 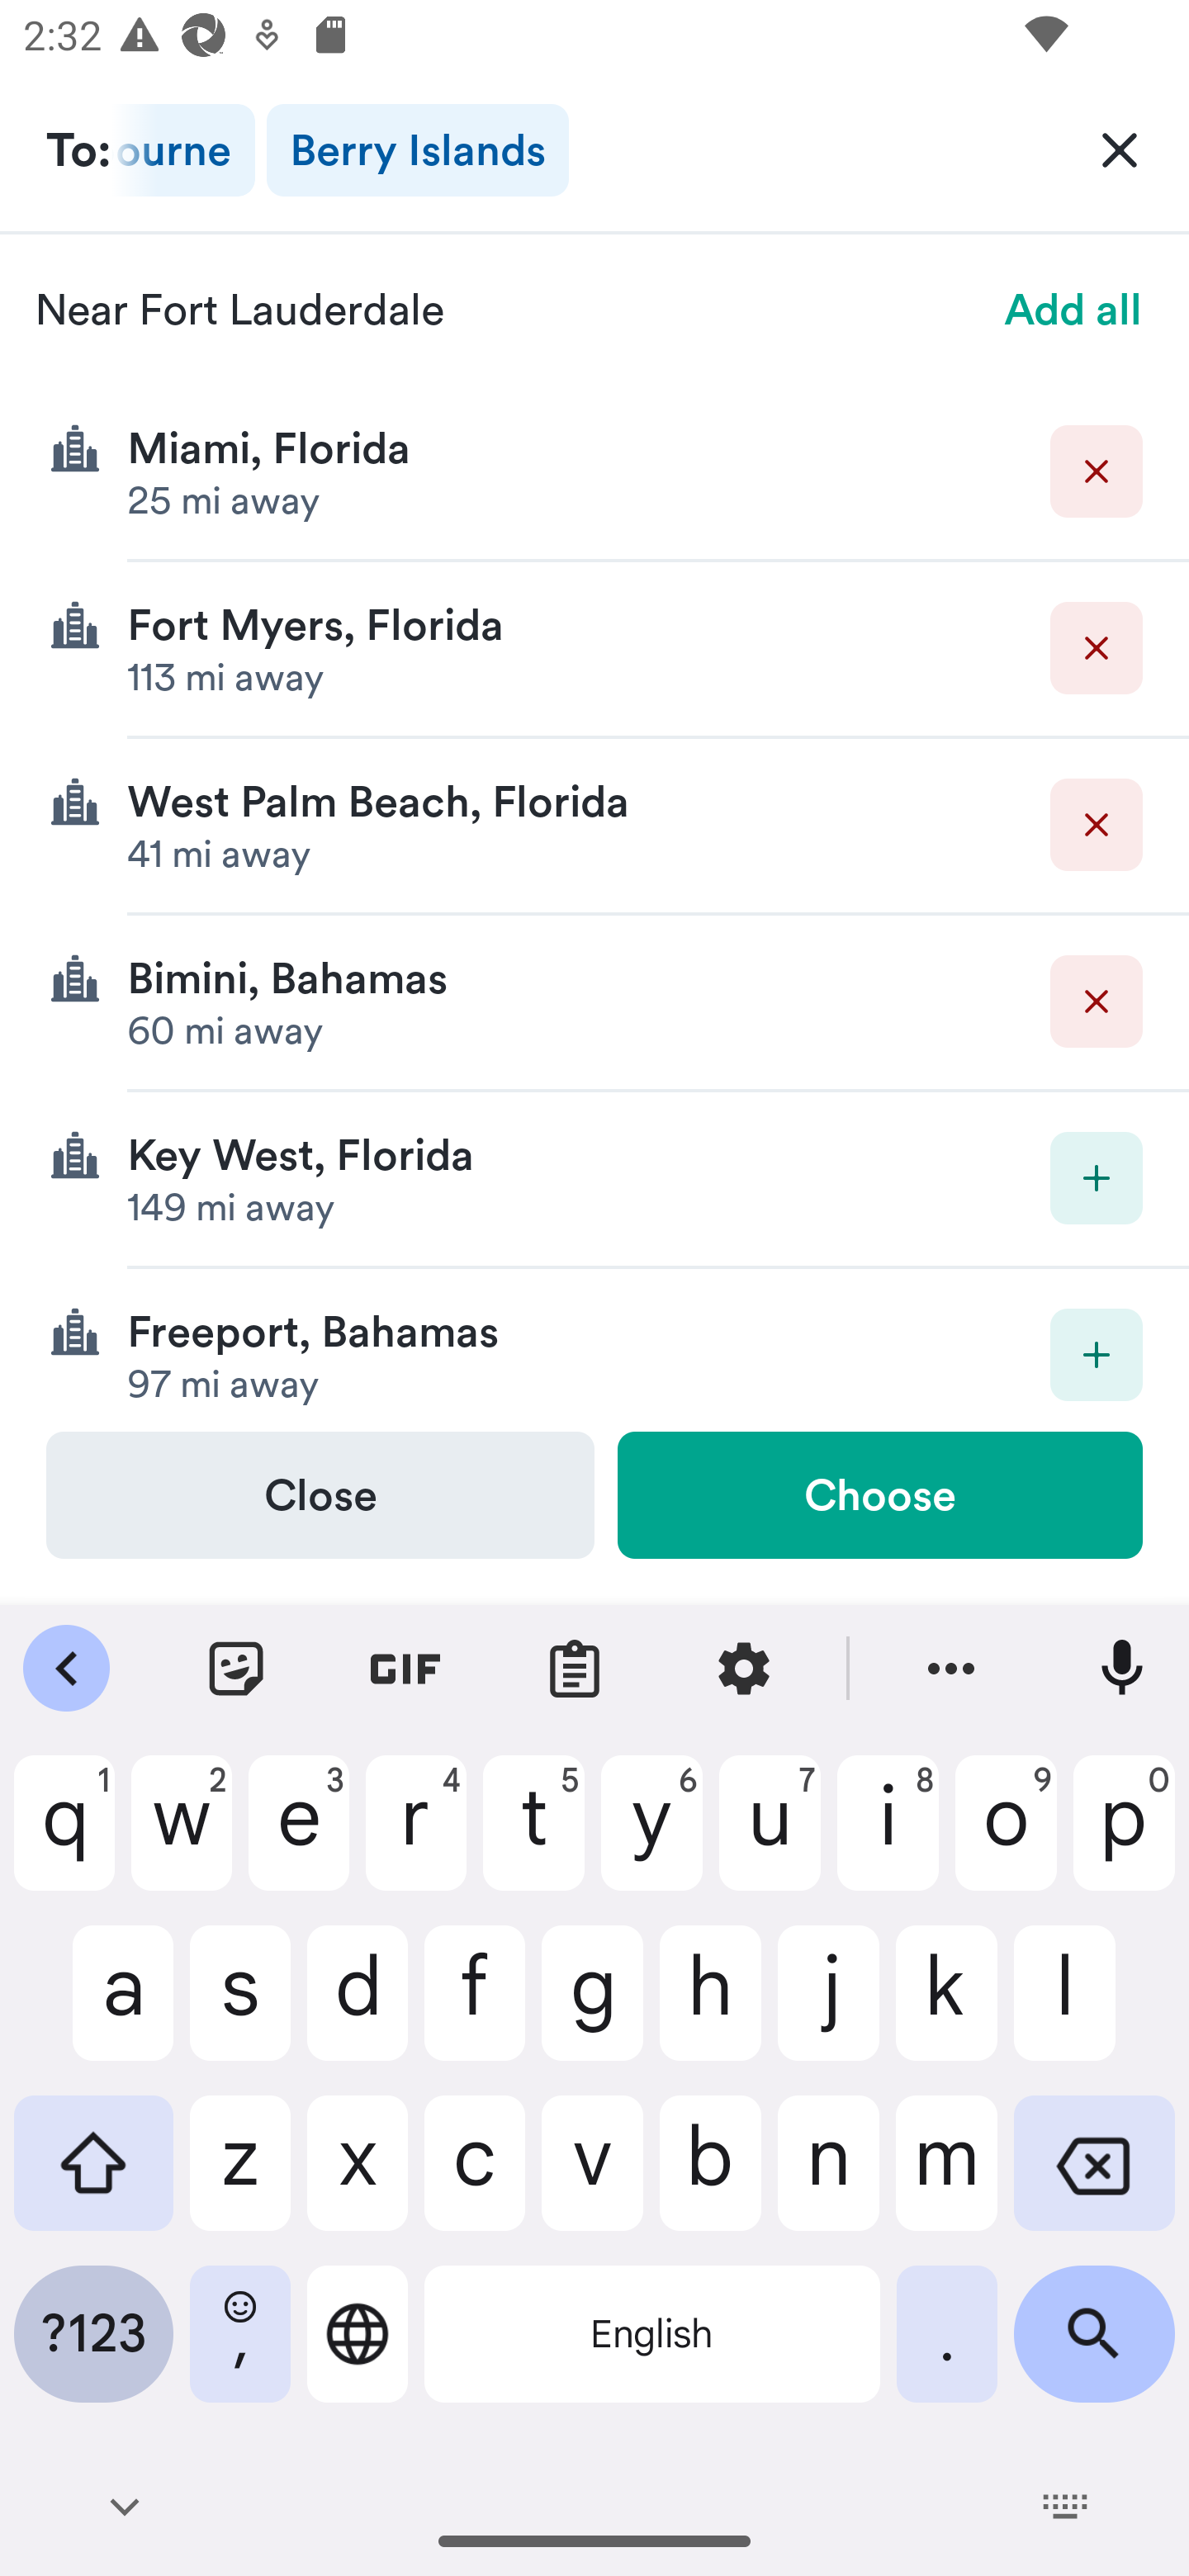 What do you see at coordinates (1097, 824) in the screenshot?
I see `Delete` at bounding box center [1097, 824].